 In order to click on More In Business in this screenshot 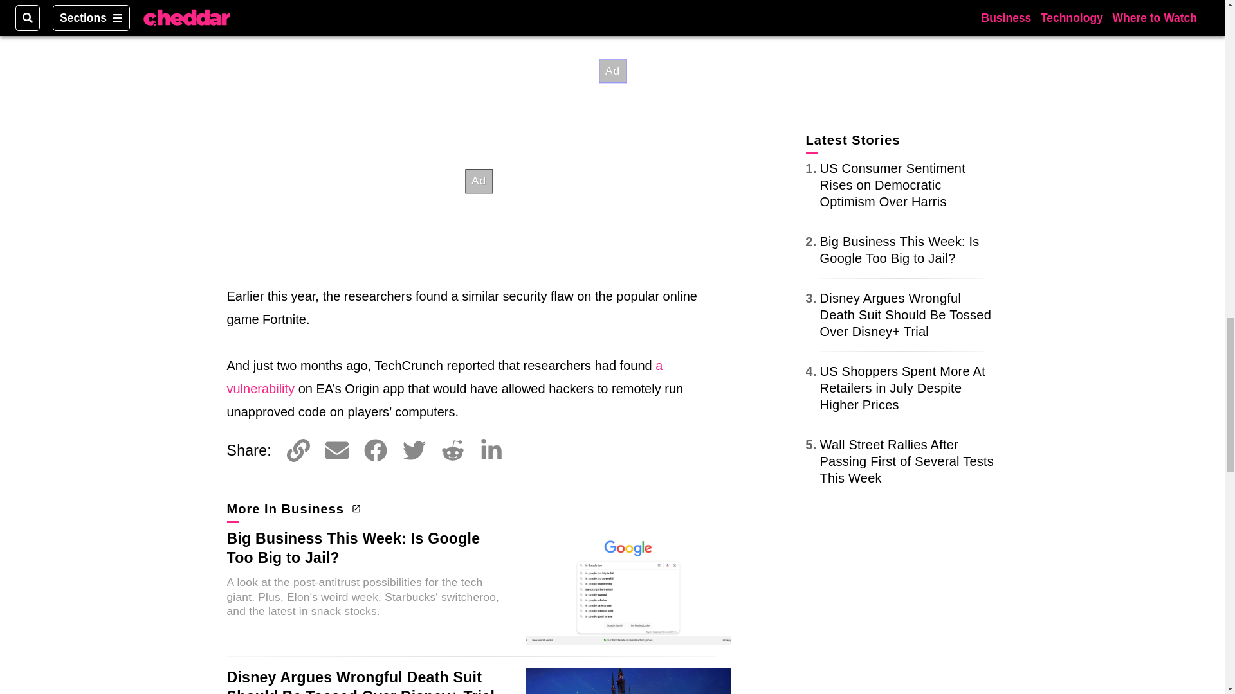, I will do `click(292, 508)`.